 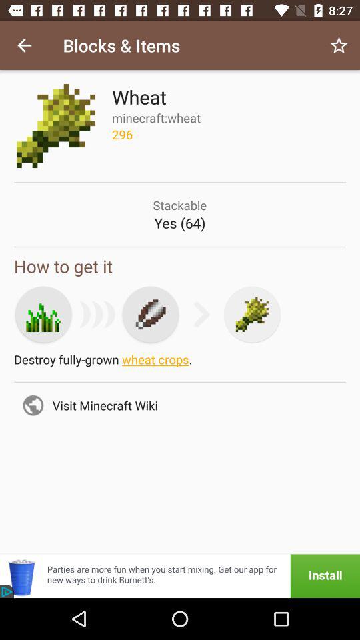 I want to click on install advertised application, so click(x=180, y=576).